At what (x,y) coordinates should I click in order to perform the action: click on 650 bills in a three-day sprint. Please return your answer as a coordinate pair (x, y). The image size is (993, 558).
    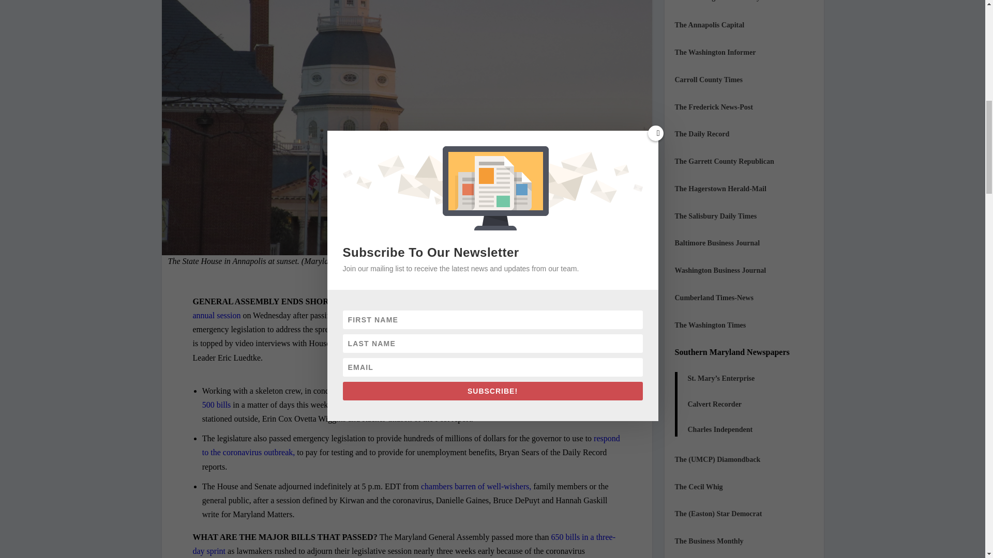
    Looking at the image, I should click on (403, 544).